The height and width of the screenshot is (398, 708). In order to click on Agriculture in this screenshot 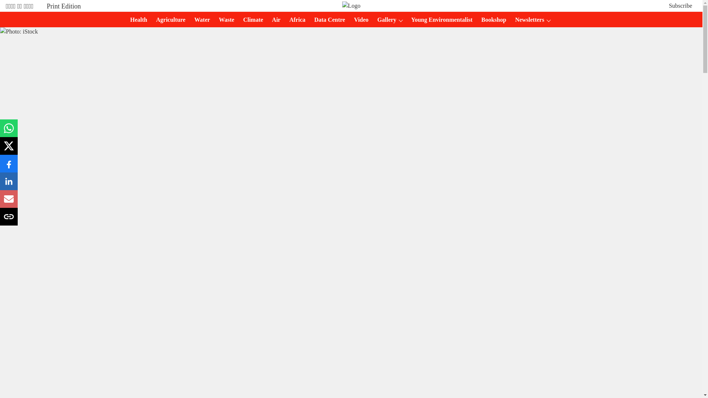, I will do `click(168, 20)`.